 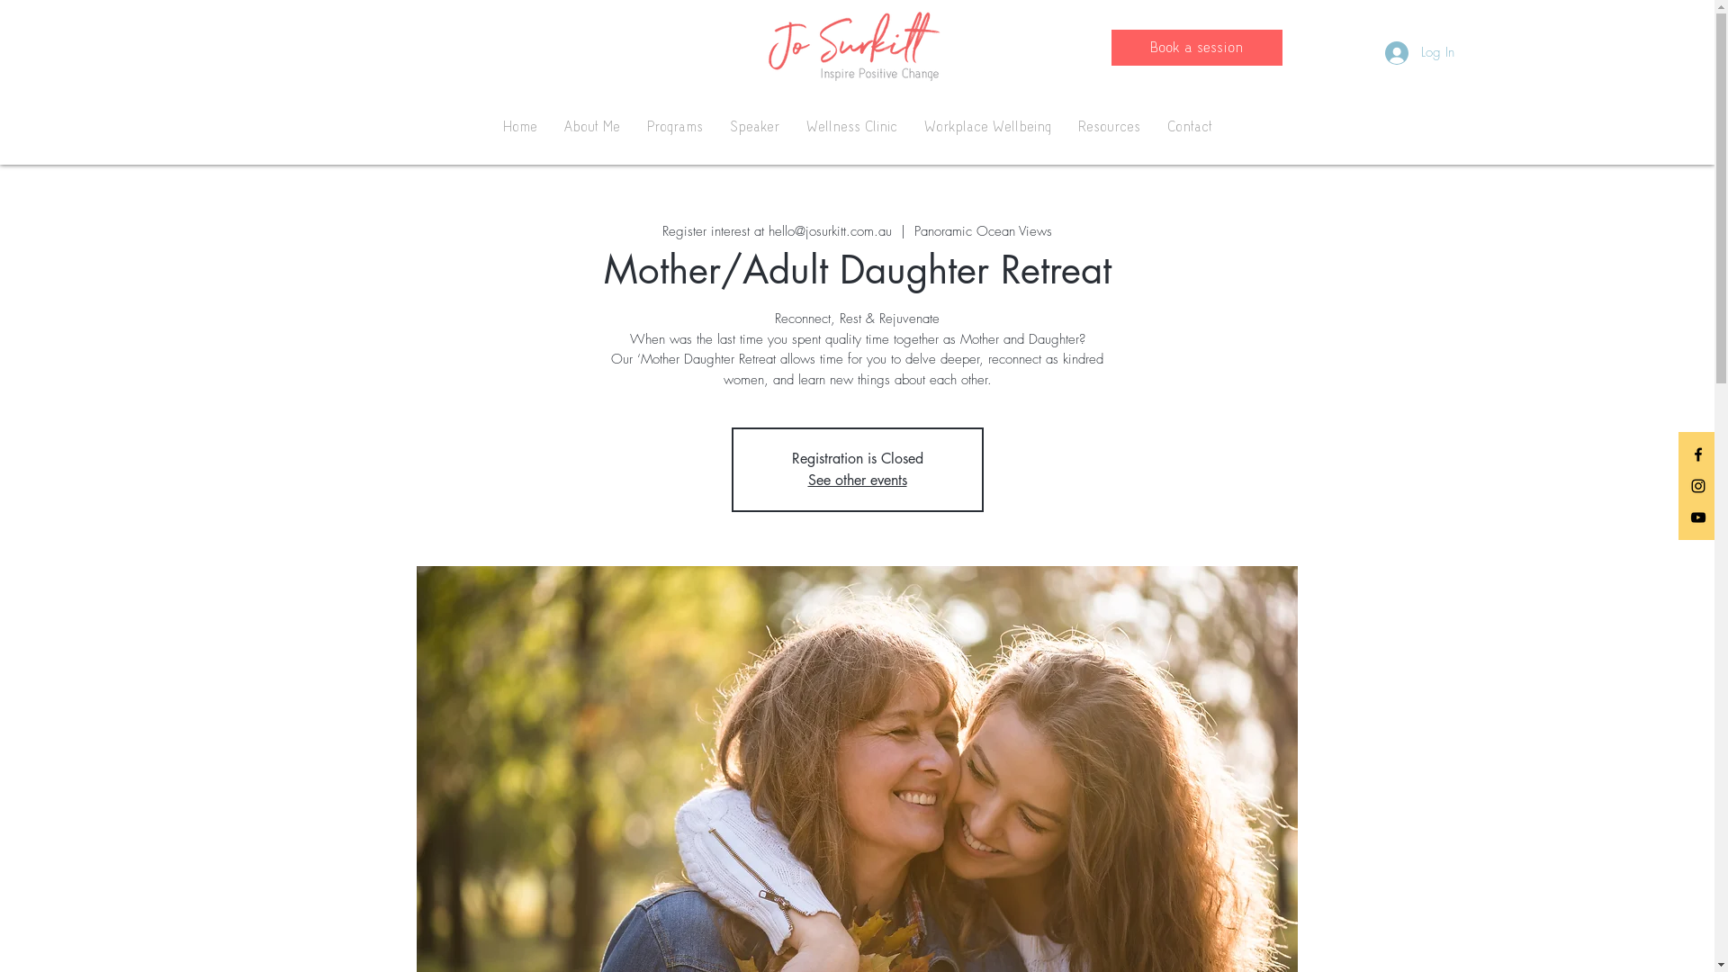 What do you see at coordinates (1109, 127) in the screenshot?
I see `Resources` at bounding box center [1109, 127].